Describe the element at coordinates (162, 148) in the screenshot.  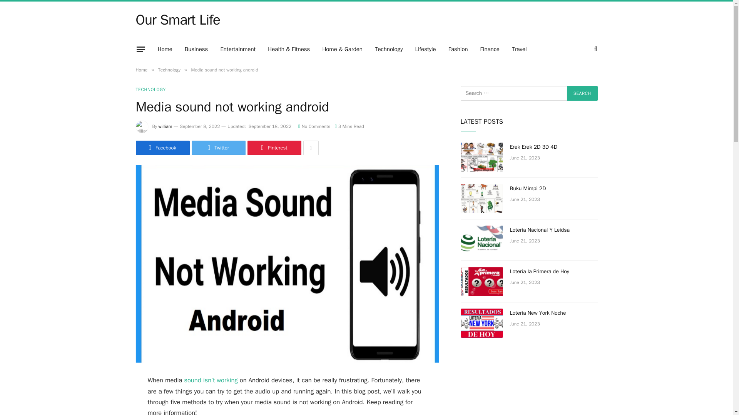
I see `Share on Facebook` at that location.